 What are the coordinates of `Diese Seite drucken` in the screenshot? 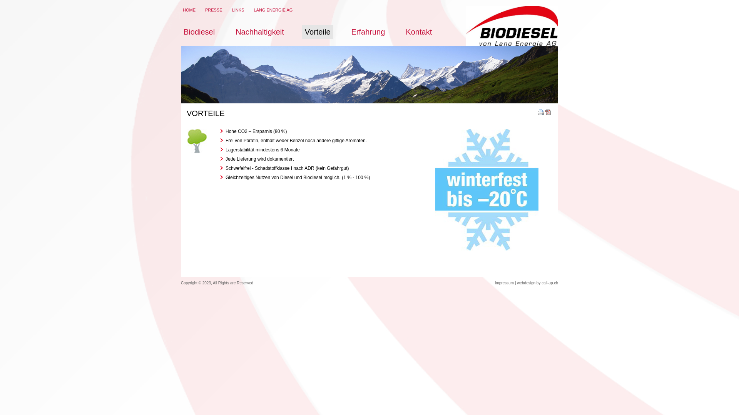 It's located at (541, 114).